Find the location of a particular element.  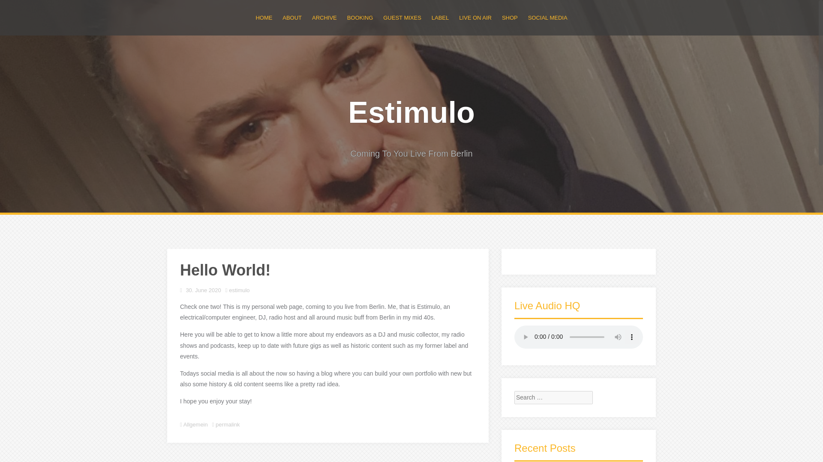

LIVE ON AIR is located at coordinates (475, 18).